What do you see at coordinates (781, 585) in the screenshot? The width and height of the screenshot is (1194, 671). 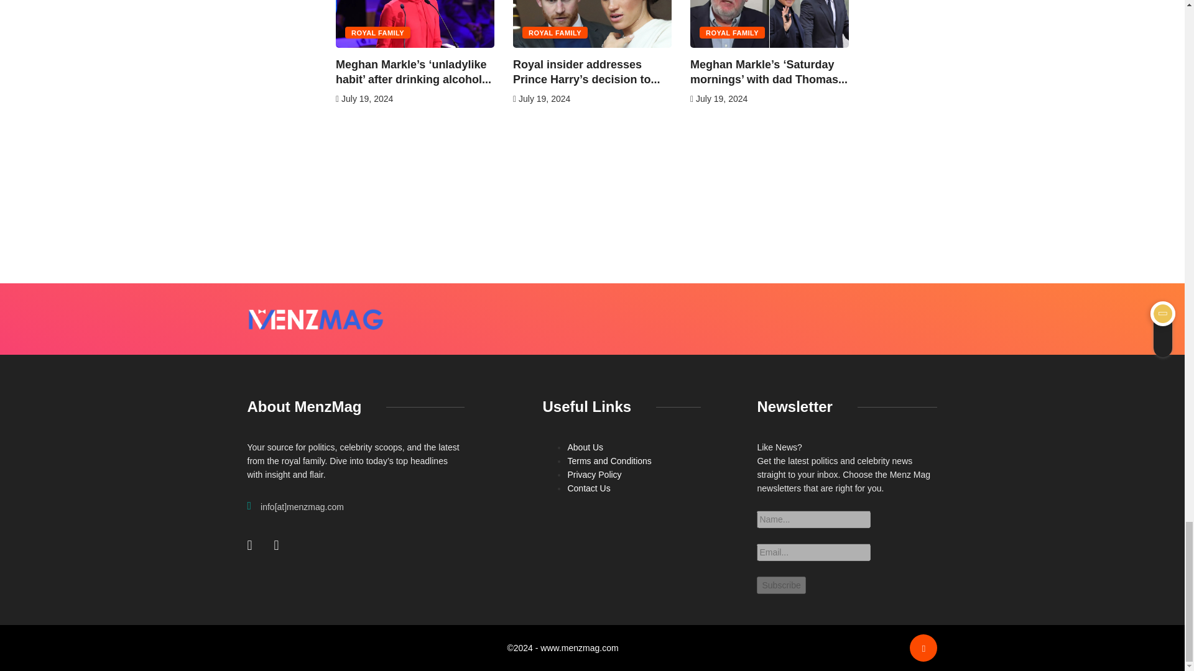 I see `Subscribe` at bounding box center [781, 585].